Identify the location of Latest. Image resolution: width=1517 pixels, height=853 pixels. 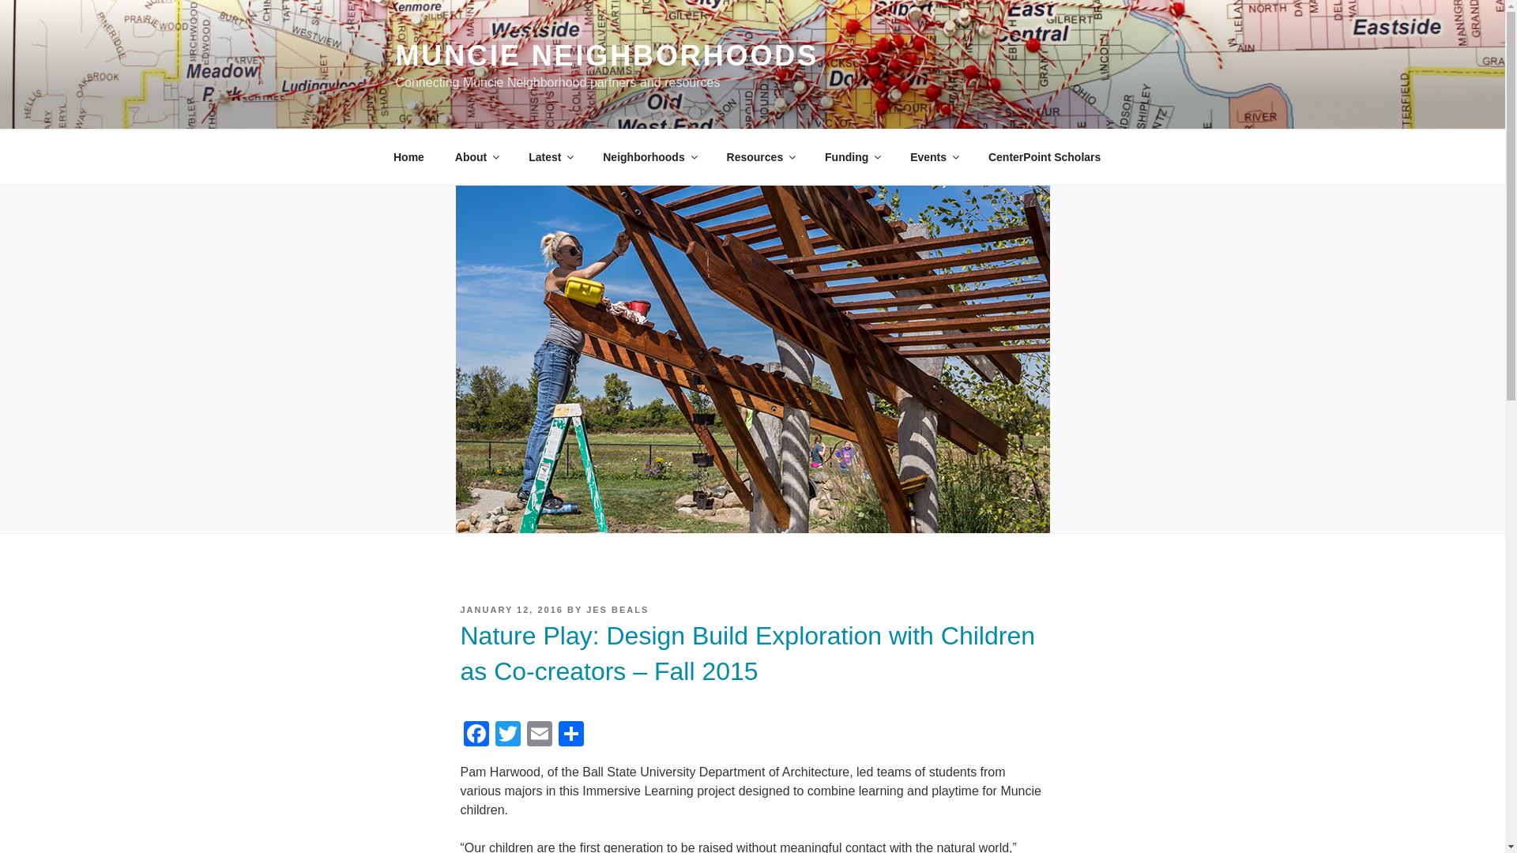
(550, 156).